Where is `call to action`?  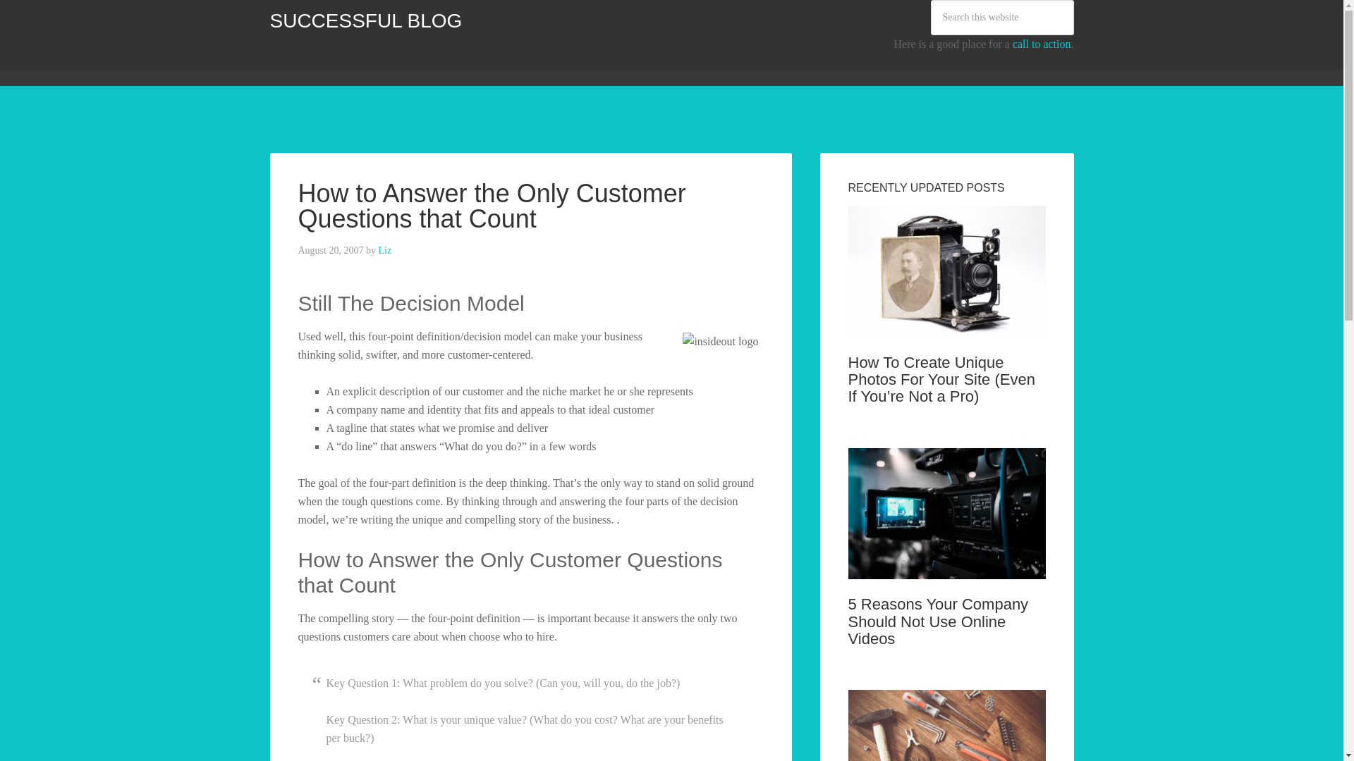
call to action is located at coordinates (1042, 44).